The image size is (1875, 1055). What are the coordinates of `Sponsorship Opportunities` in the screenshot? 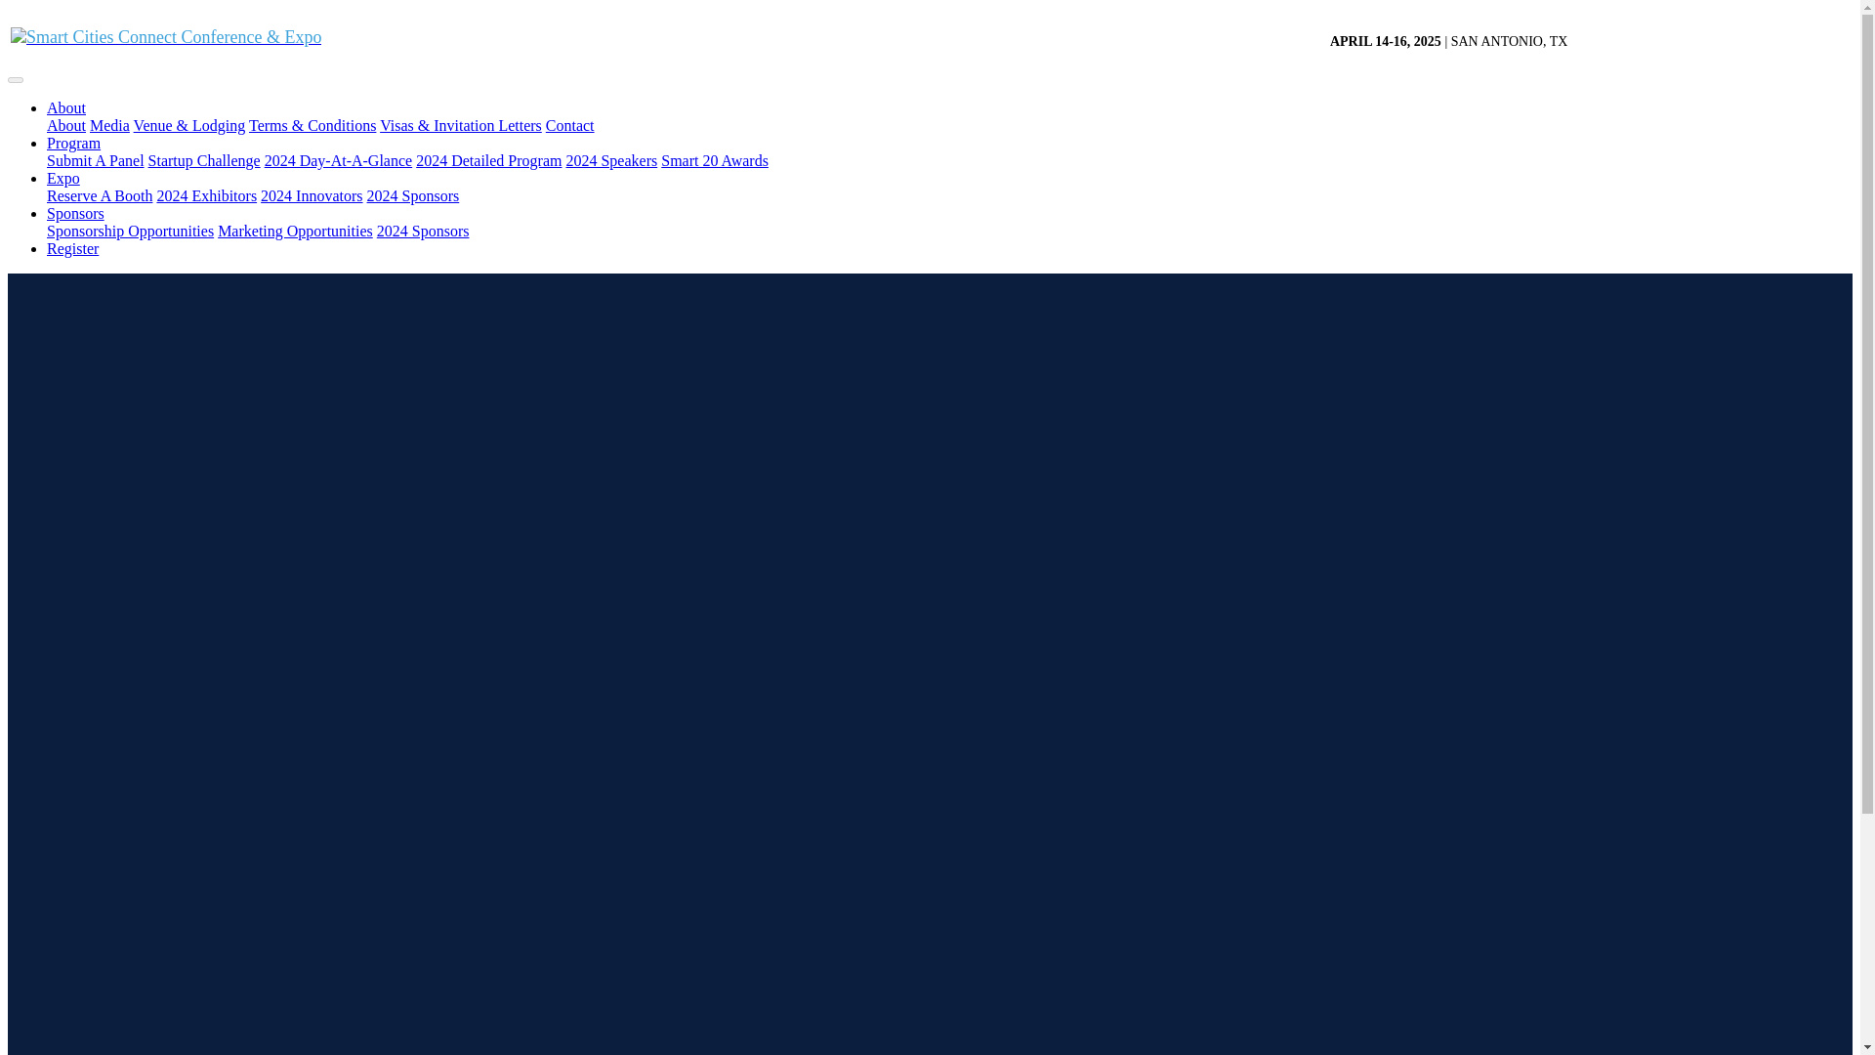 It's located at (130, 231).